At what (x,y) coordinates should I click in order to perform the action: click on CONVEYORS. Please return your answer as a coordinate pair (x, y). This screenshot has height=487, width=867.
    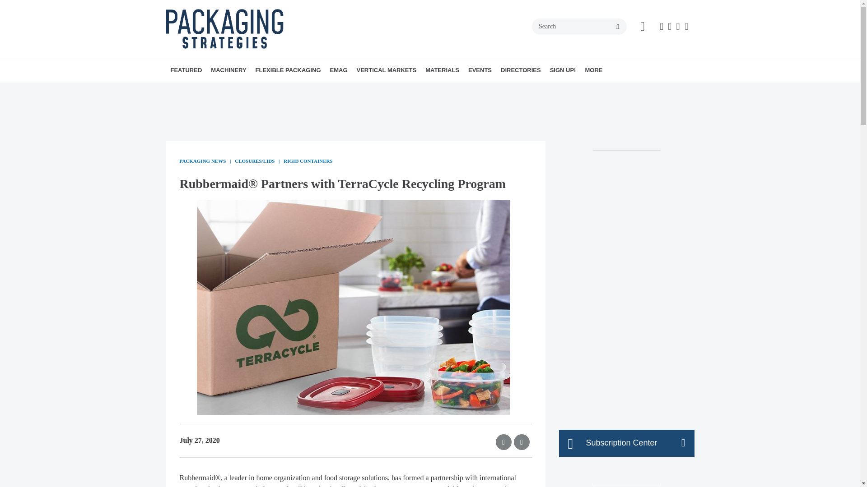
    Looking at the image, I should click on (281, 90).